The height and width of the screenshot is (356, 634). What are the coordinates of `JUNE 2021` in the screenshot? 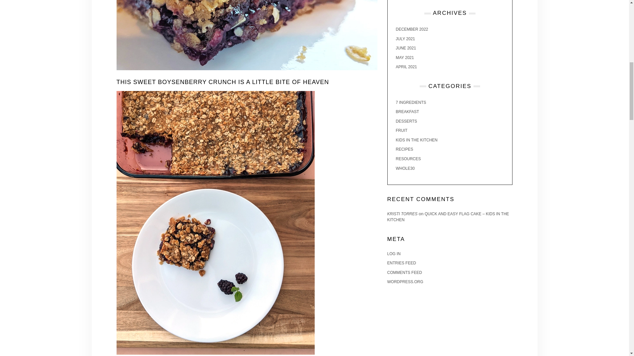 It's located at (405, 48).